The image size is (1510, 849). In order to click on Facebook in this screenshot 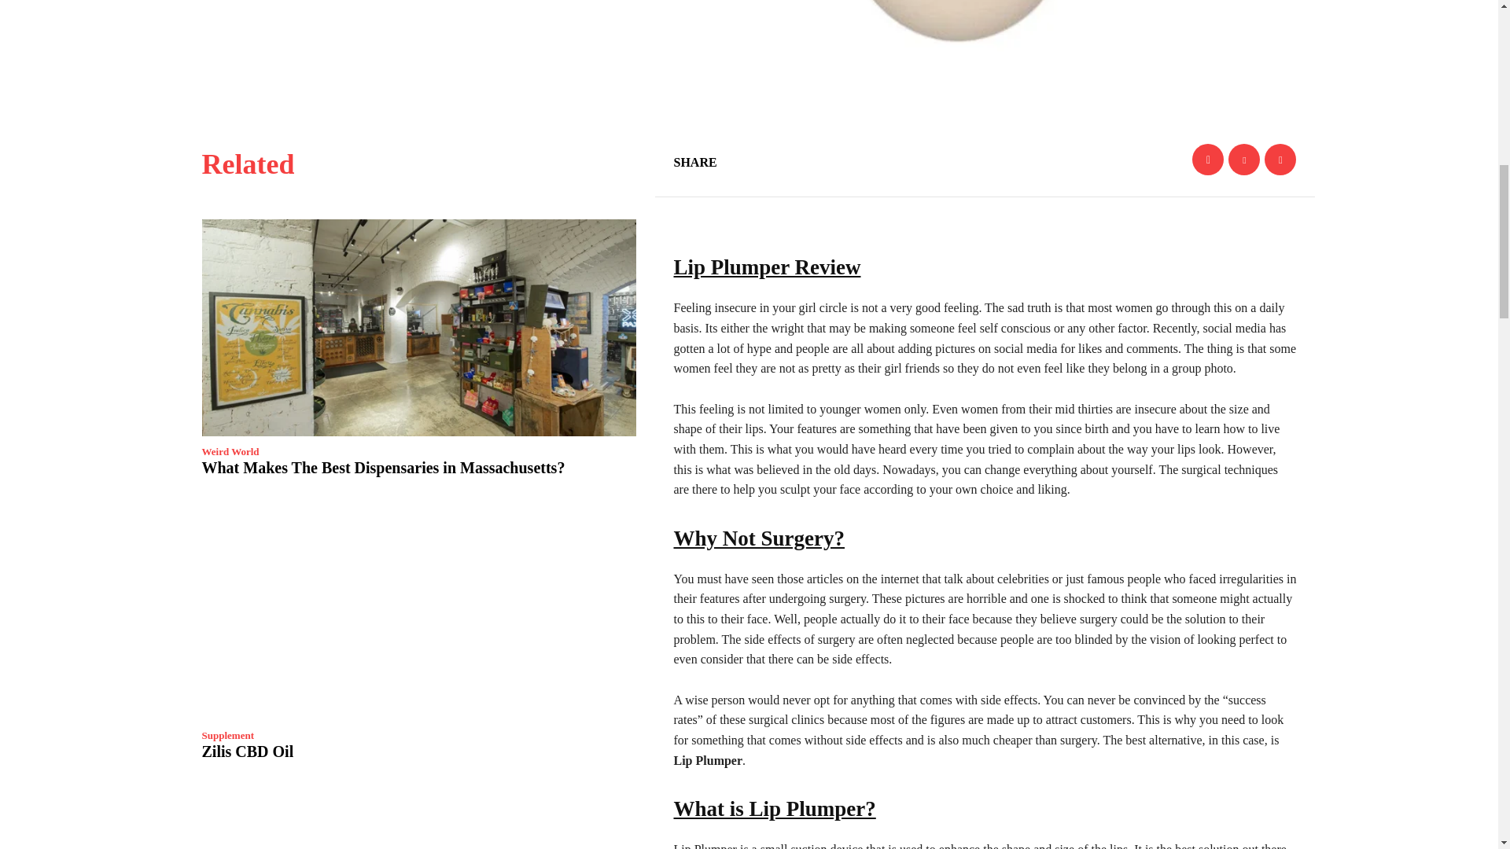, I will do `click(1208, 159)`.